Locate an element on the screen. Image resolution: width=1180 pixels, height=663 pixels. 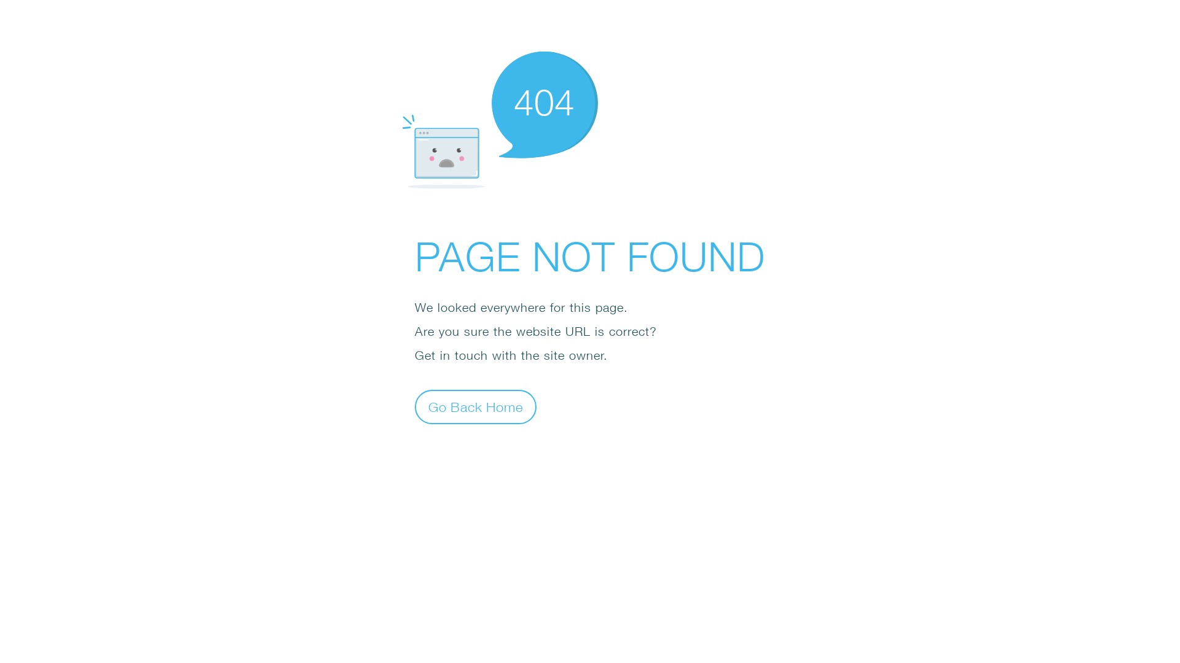
Go Back Home is located at coordinates (476, 406).